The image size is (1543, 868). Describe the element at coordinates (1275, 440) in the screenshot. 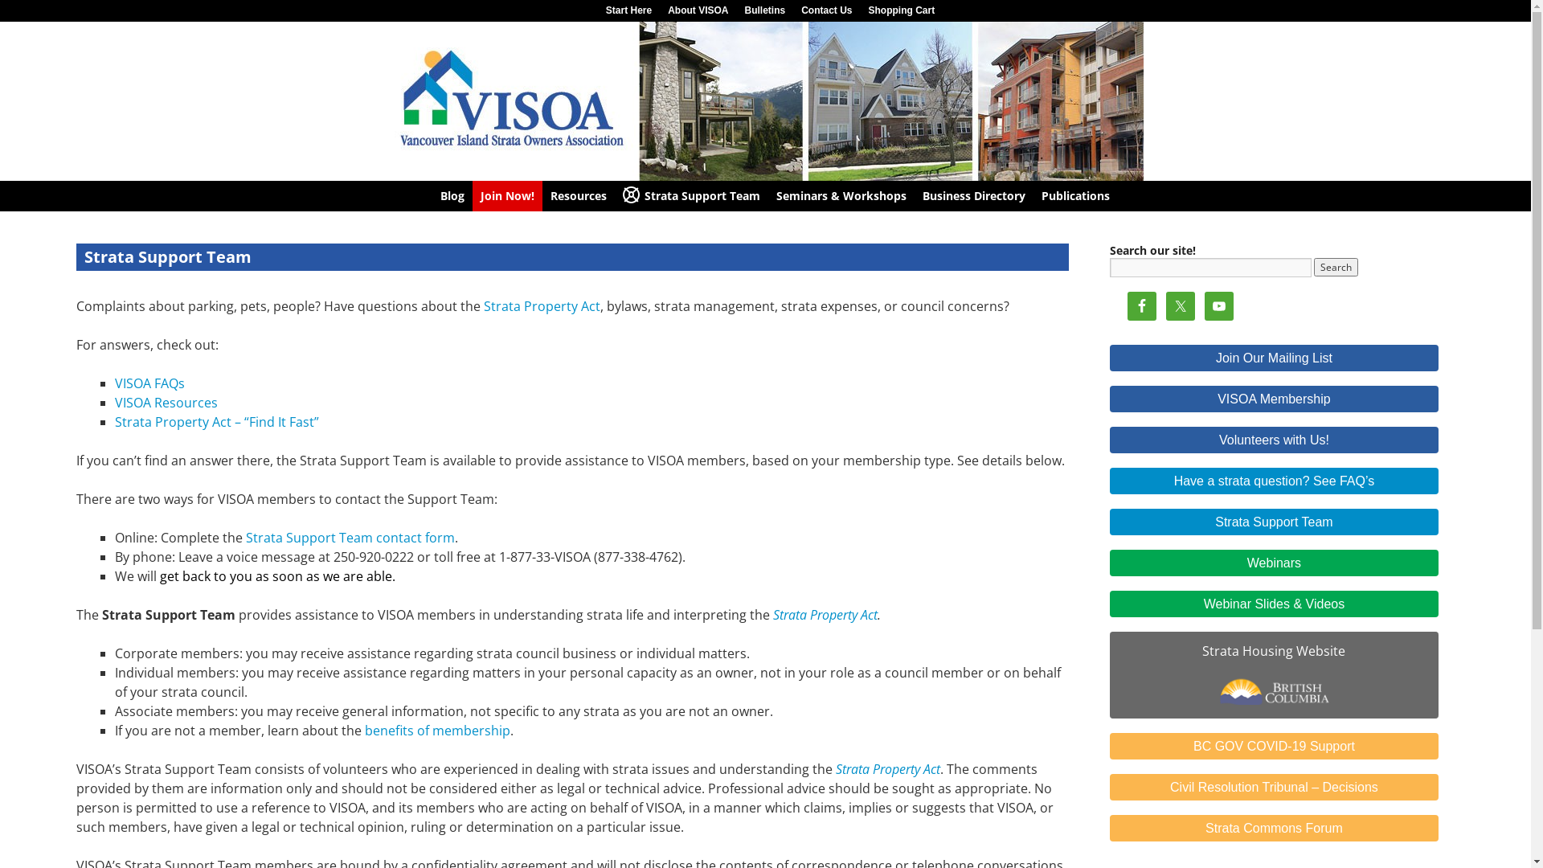

I see `Volunteers with Us!` at that location.